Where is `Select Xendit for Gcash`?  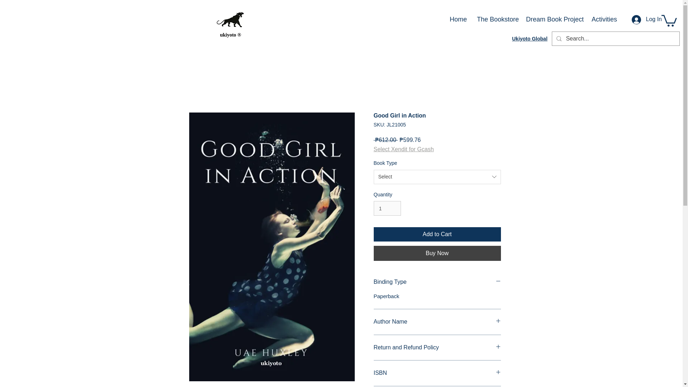
Select Xendit for Gcash is located at coordinates (403, 149).